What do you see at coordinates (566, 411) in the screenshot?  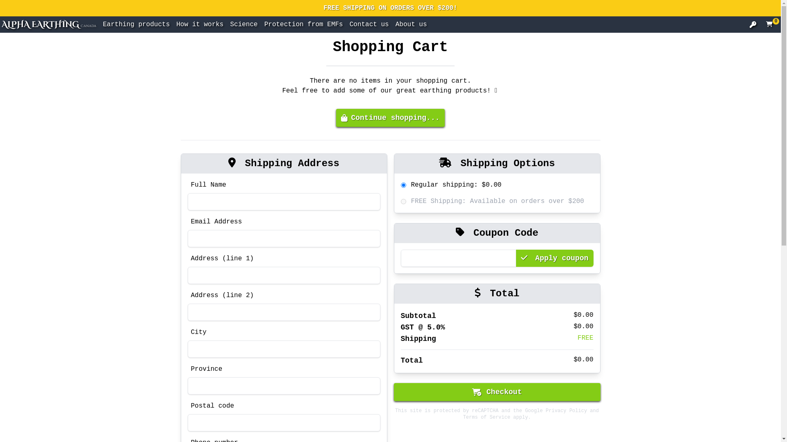 I see `Privacy Policy` at bounding box center [566, 411].